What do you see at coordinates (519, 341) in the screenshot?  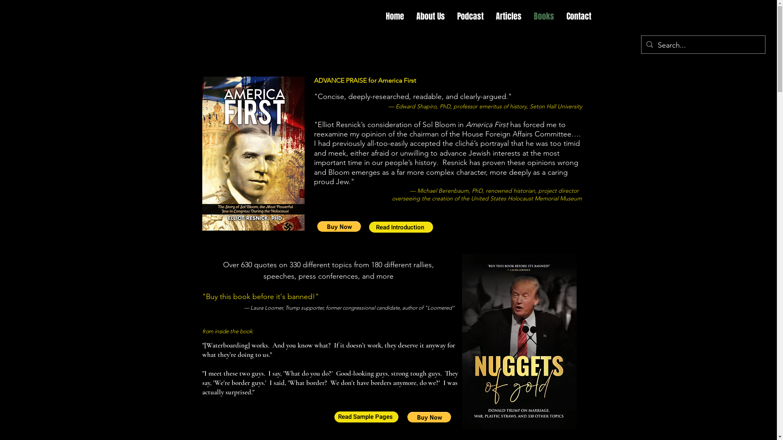 I see `NuggetsOfGoldCover.jpg` at bounding box center [519, 341].